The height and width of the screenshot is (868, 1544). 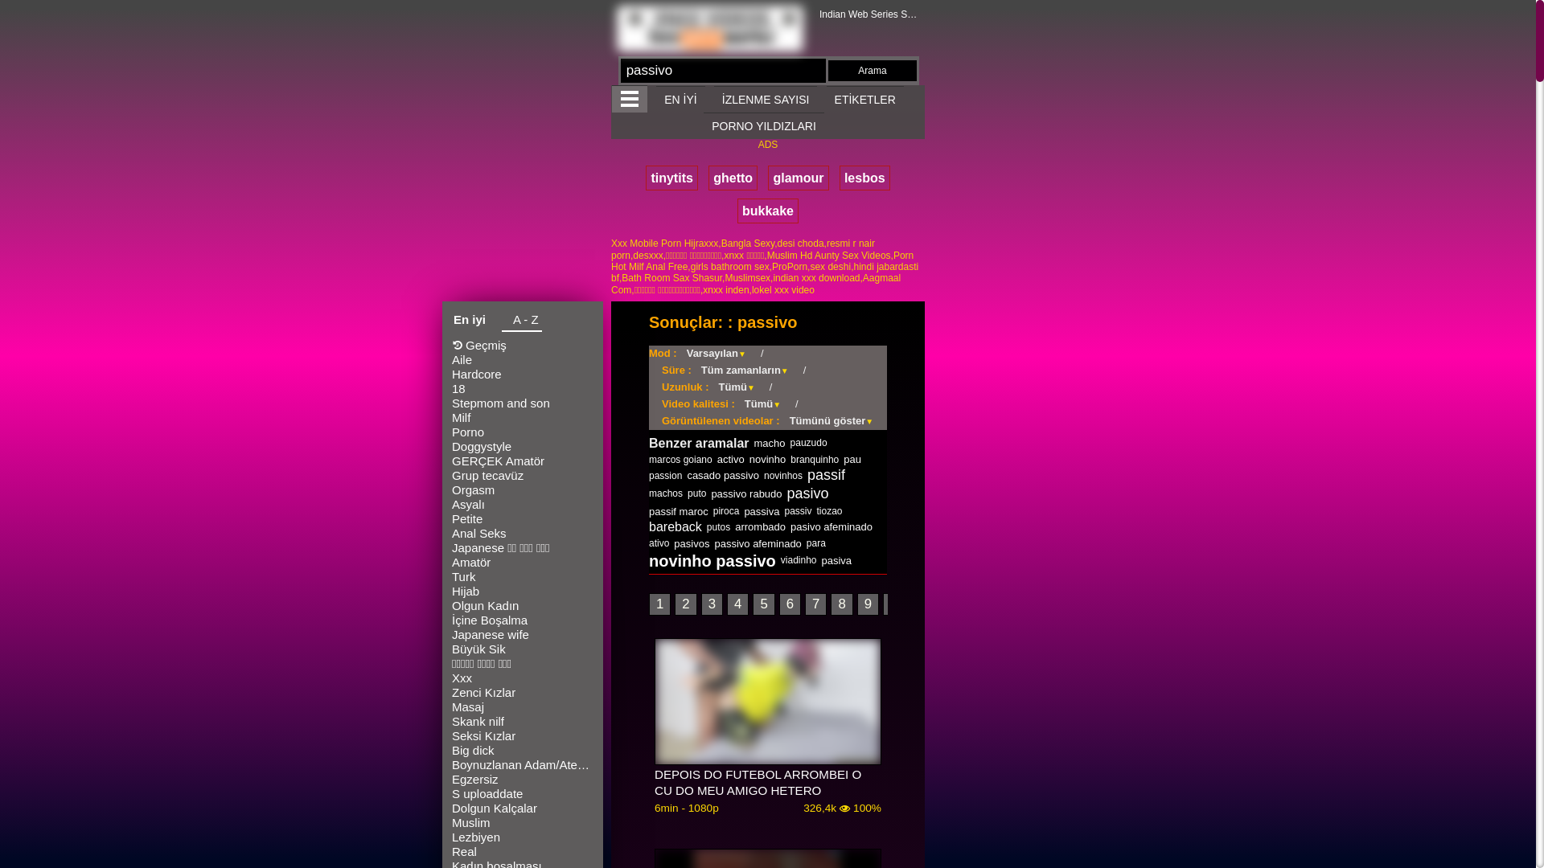 I want to click on pau, so click(x=852, y=460).